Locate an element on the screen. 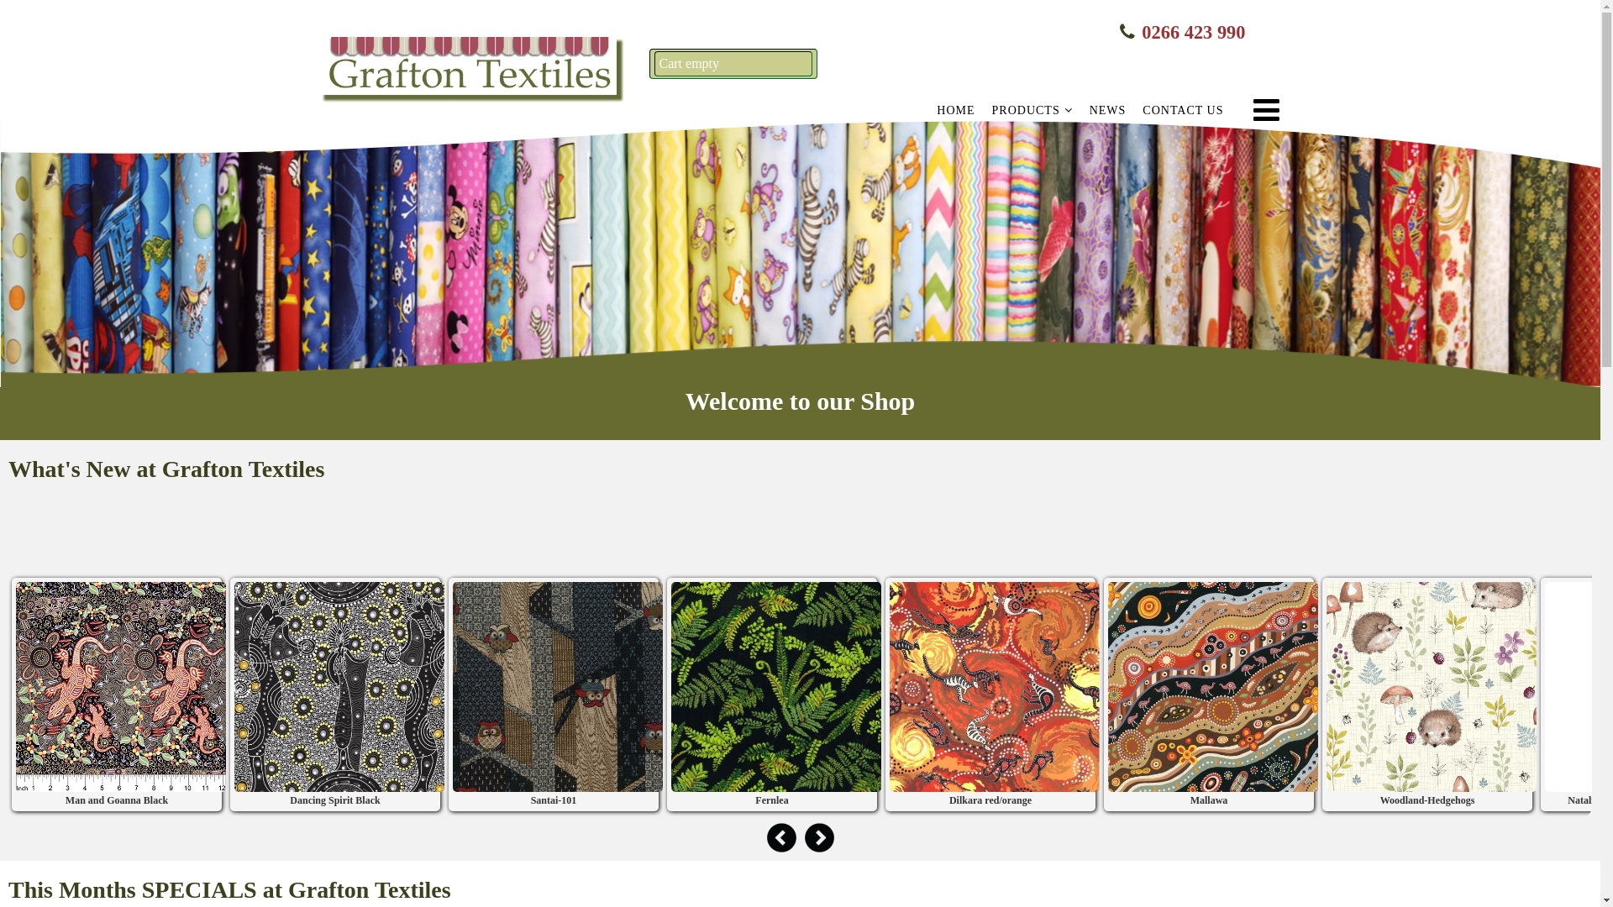  Dilkara red/orange is located at coordinates (990, 687).